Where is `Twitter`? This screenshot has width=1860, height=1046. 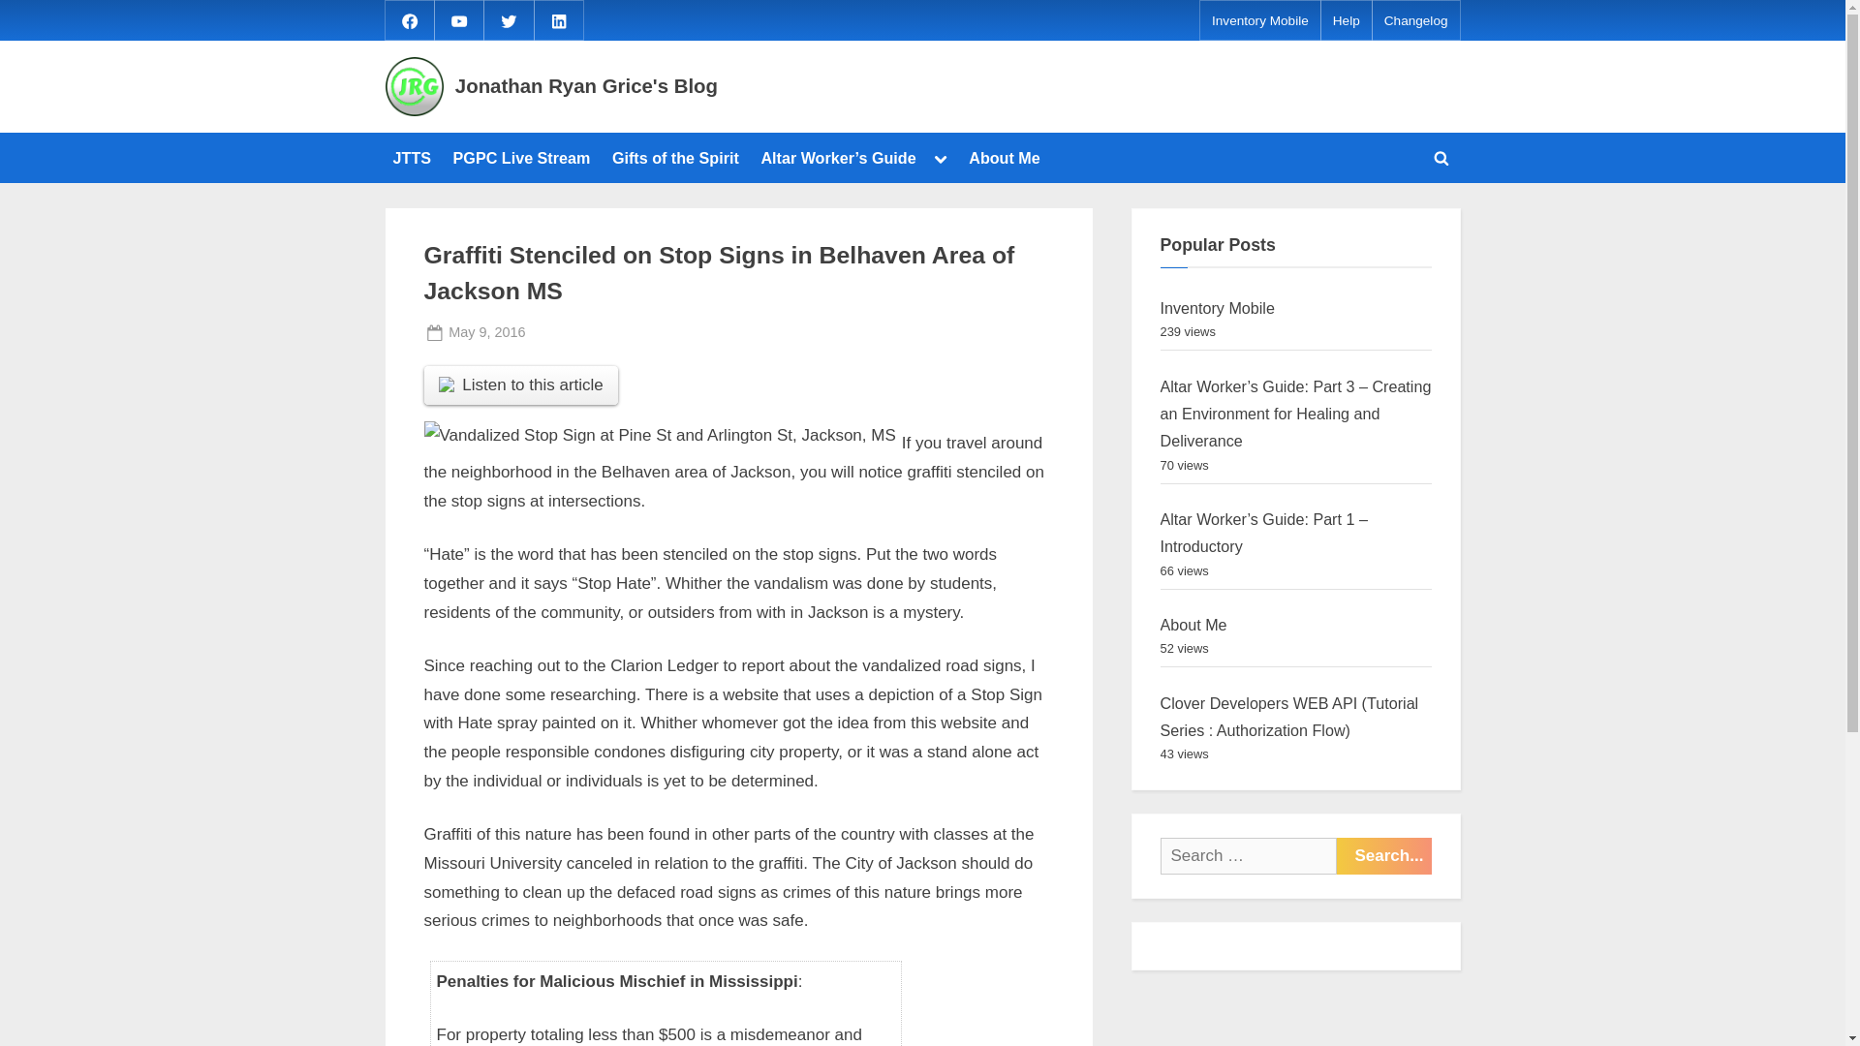
Twitter is located at coordinates (508, 19).